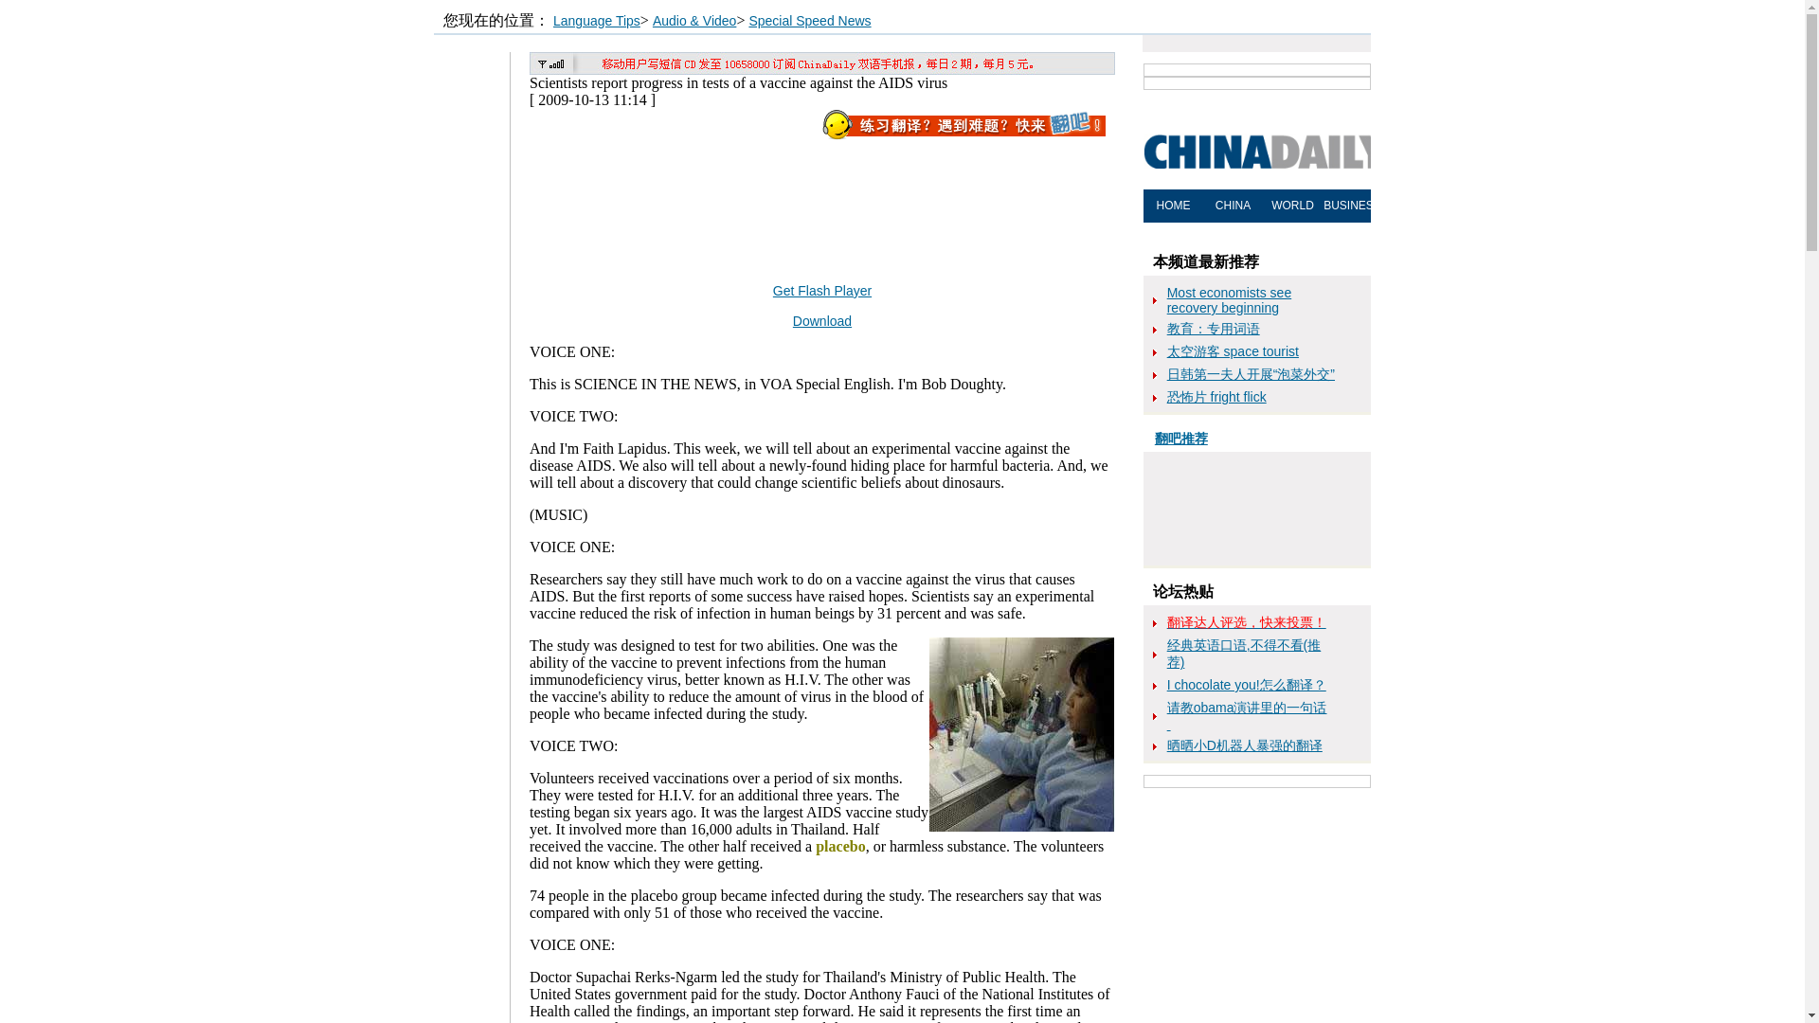 This screenshot has height=1023, width=1819. Describe the element at coordinates (822, 320) in the screenshot. I see `Download` at that location.